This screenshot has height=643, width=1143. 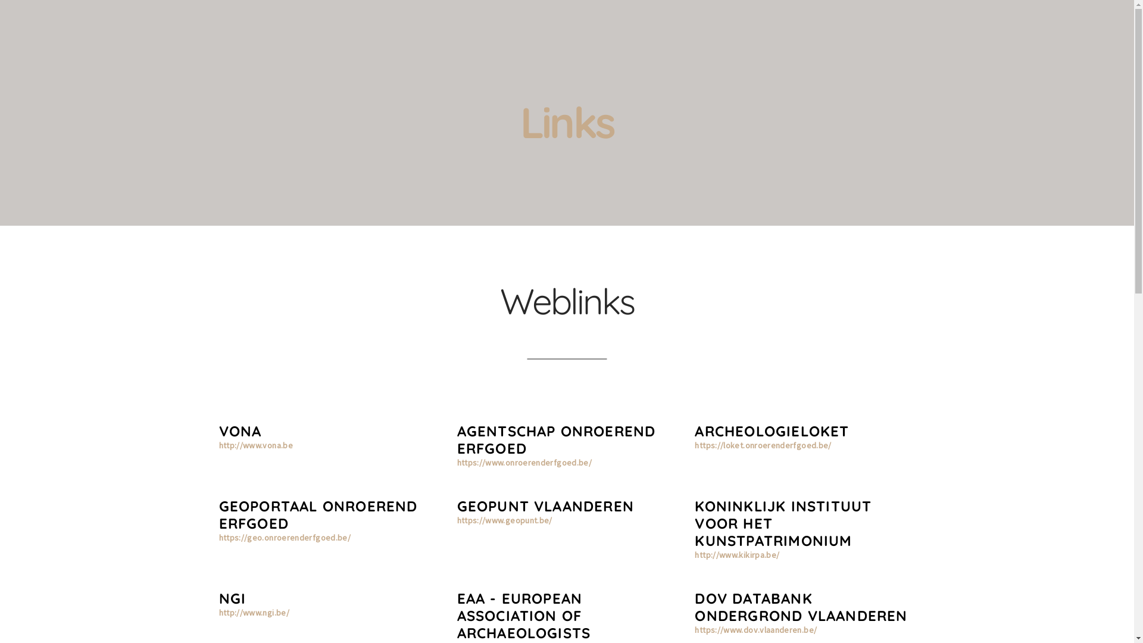 I want to click on https://www.onroerenderfgoed.be/, so click(x=524, y=463).